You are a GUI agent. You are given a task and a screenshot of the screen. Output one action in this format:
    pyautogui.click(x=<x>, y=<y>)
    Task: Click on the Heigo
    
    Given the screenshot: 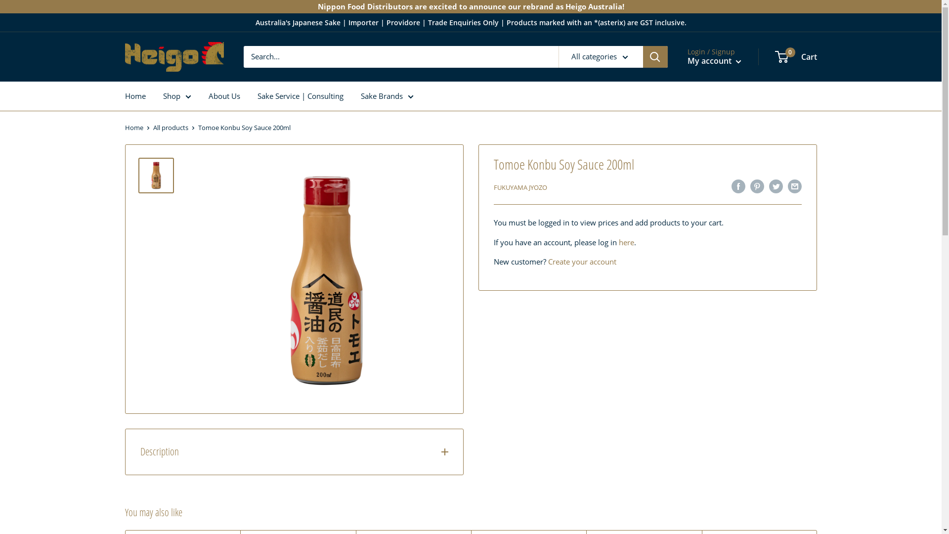 What is the action you would take?
    pyautogui.click(x=174, y=57)
    